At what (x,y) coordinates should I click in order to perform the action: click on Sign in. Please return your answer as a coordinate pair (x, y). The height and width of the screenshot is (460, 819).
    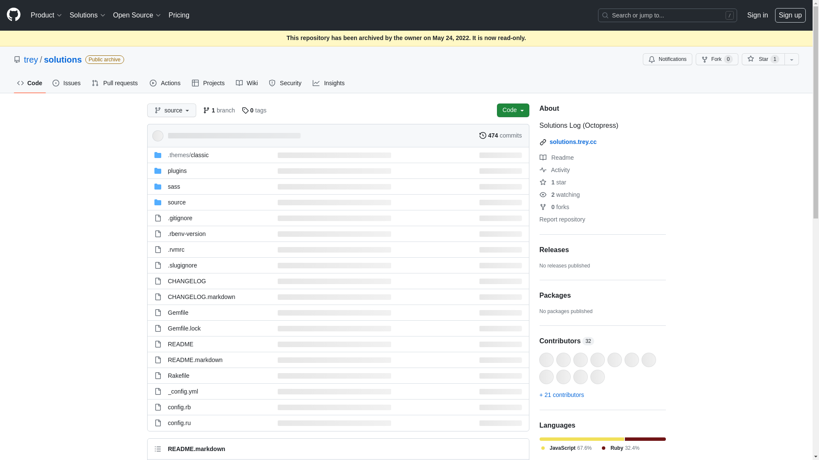
    Looking at the image, I should click on (758, 15).